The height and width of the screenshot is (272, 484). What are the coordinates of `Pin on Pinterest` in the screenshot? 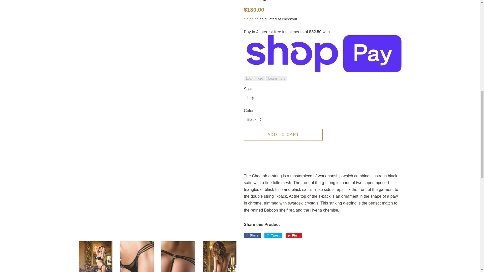 It's located at (294, 235).